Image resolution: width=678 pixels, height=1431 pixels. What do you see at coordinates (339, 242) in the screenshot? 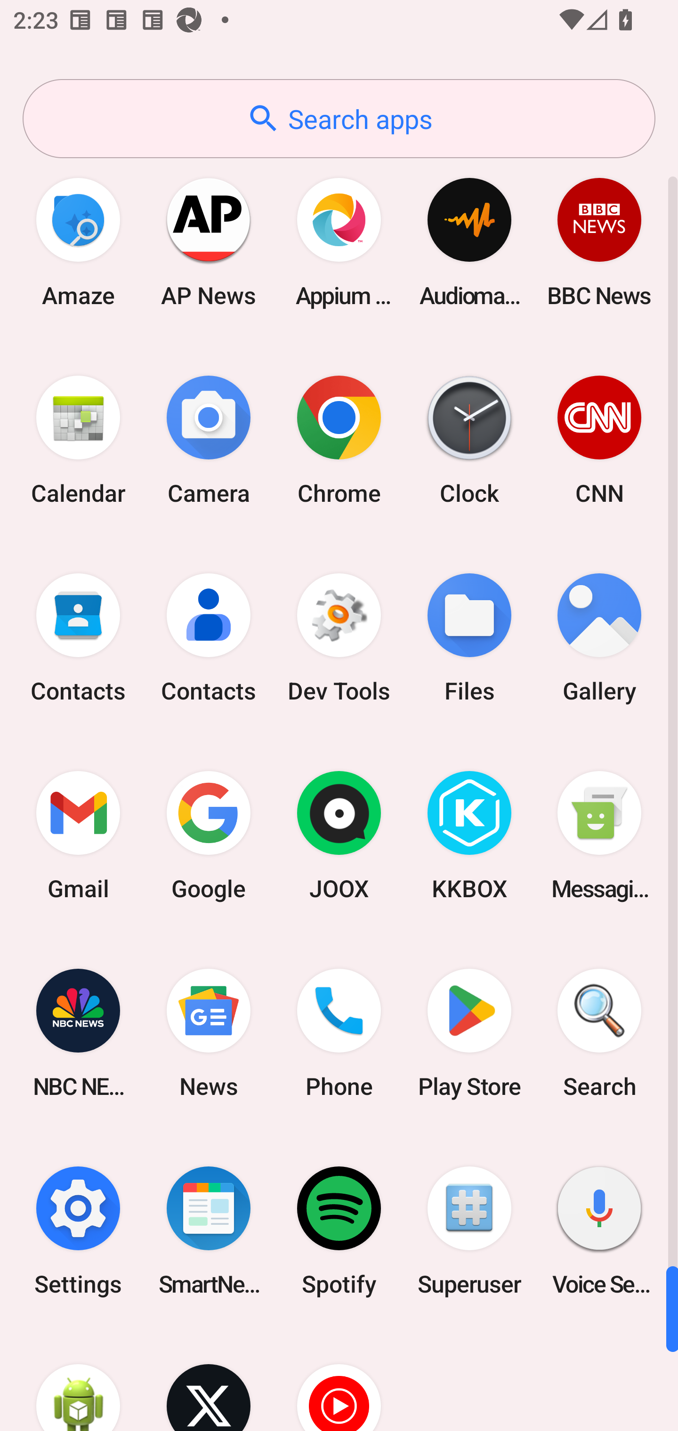
I see `Appium Settings` at bounding box center [339, 242].